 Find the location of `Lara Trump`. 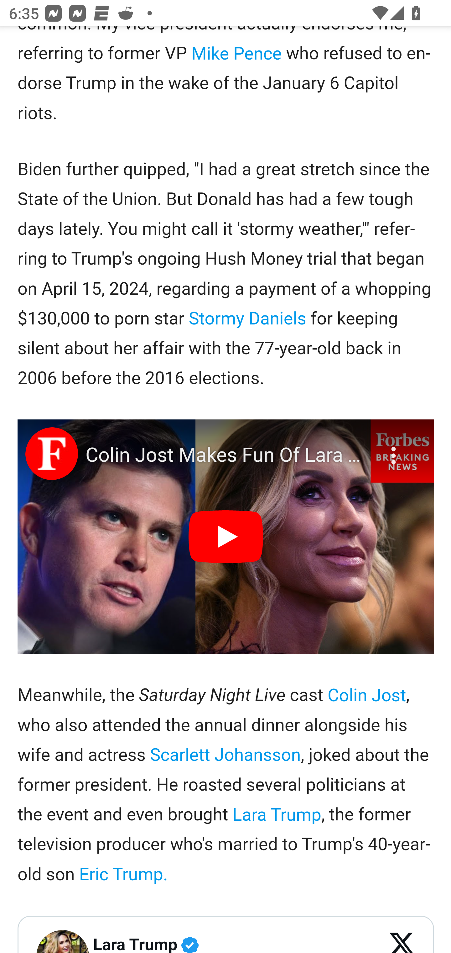

Lara Trump is located at coordinates (277, 814).